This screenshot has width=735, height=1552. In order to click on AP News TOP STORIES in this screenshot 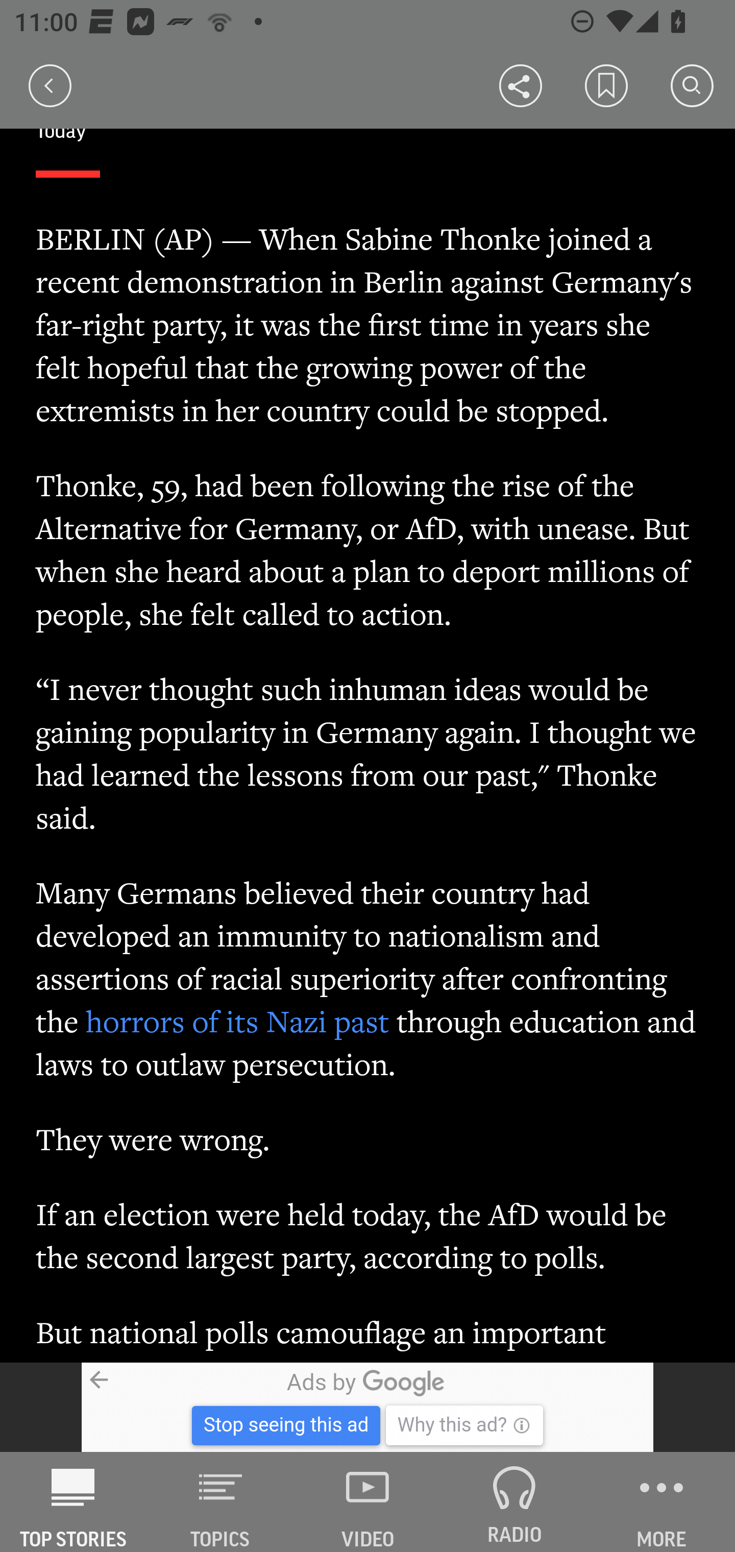, I will do `click(73, 1502)`.